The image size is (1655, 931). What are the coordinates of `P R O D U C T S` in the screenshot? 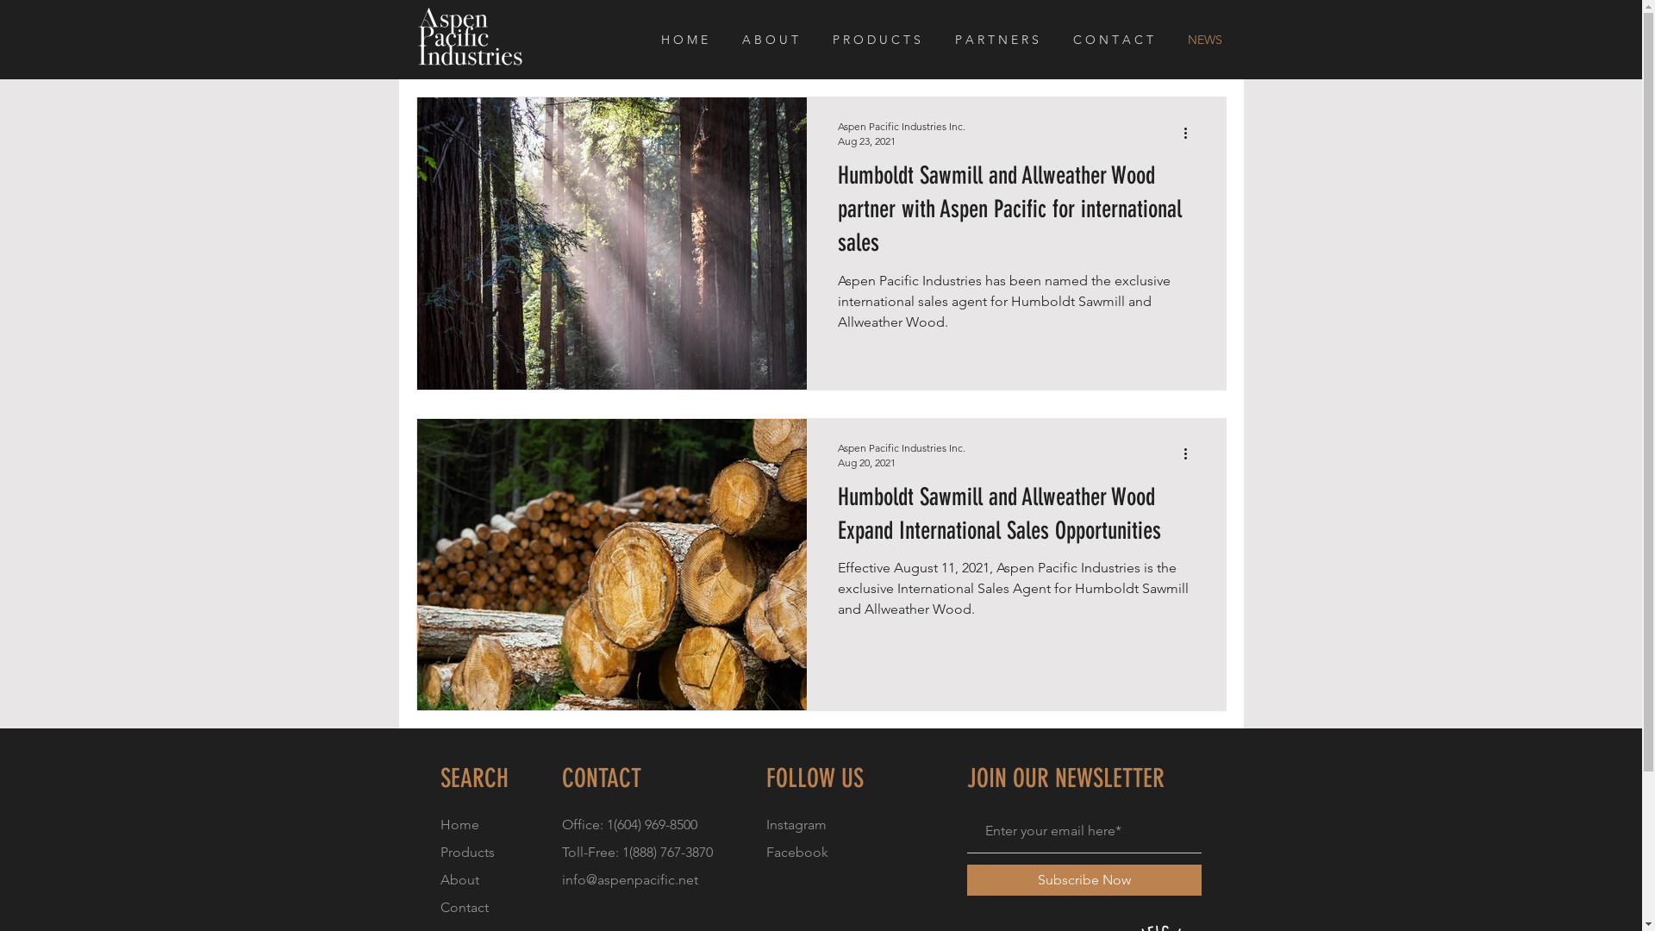 It's located at (880, 40).